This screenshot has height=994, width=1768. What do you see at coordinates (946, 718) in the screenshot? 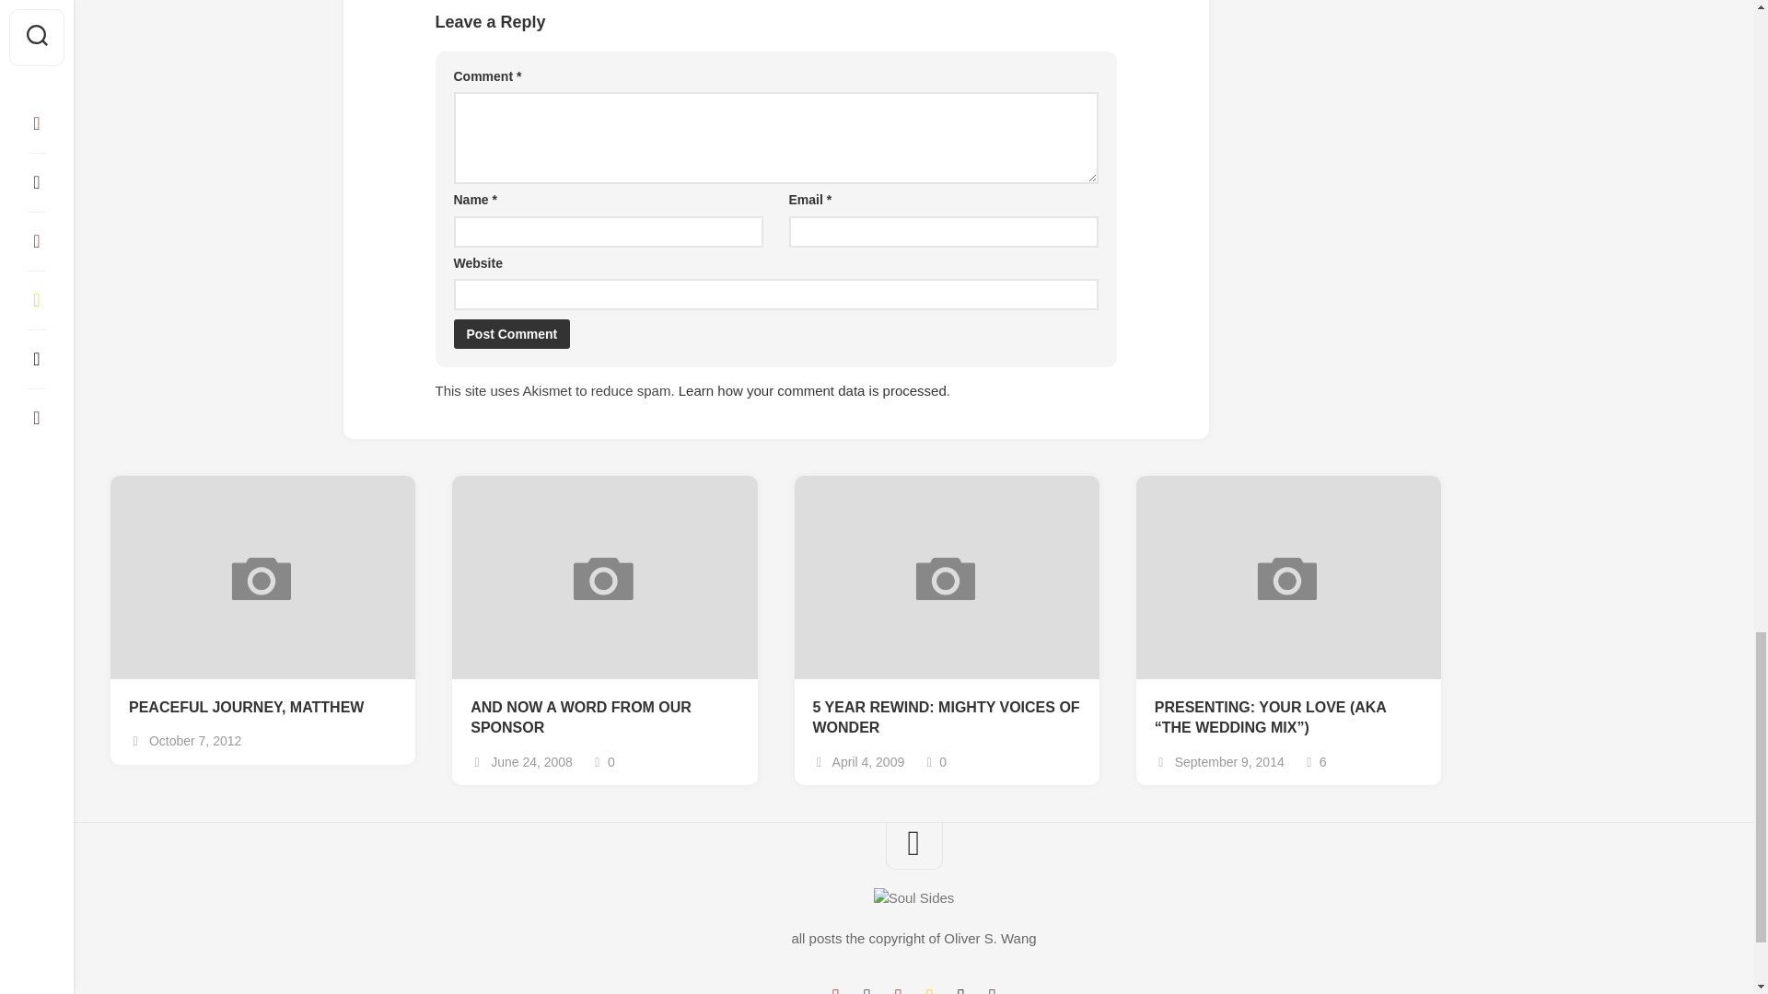
I see `5 YEAR REWIND: MIGHTY VOICES OF WONDER` at bounding box center [946, 718].